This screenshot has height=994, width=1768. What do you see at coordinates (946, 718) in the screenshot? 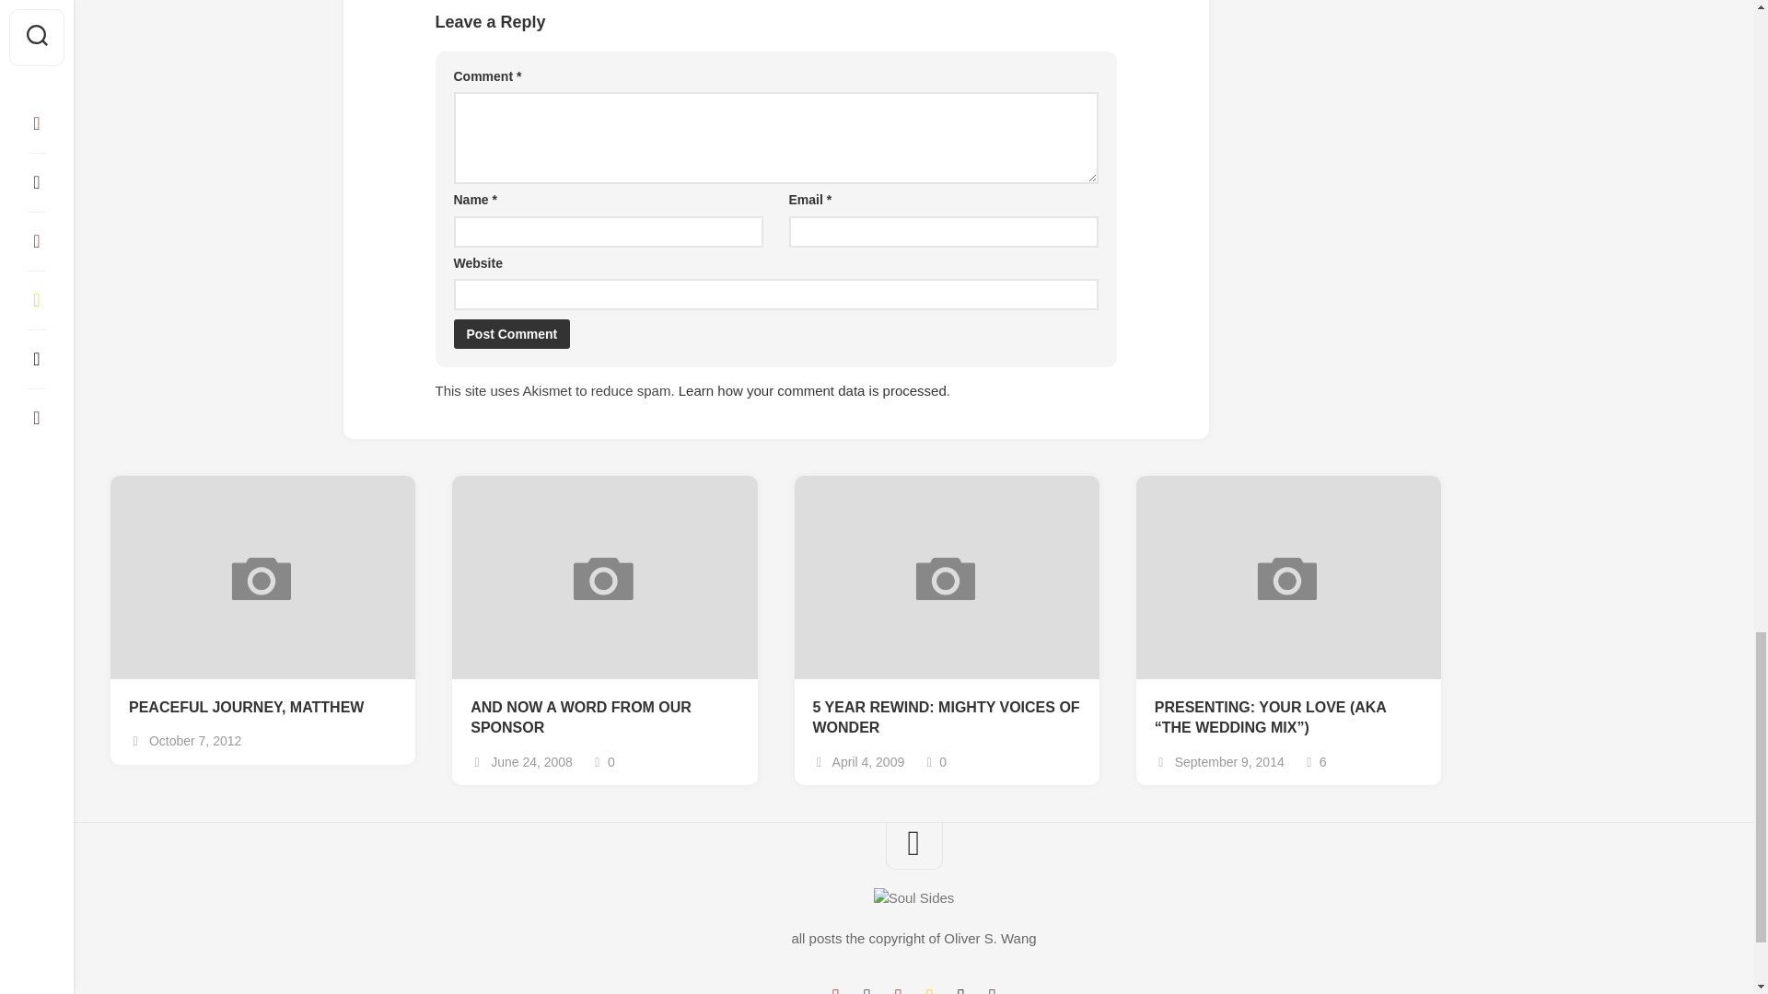
I see `5 YEAR REWIND: MIGHTY VOICES OF WONDER` at bounding box center [946, 718].